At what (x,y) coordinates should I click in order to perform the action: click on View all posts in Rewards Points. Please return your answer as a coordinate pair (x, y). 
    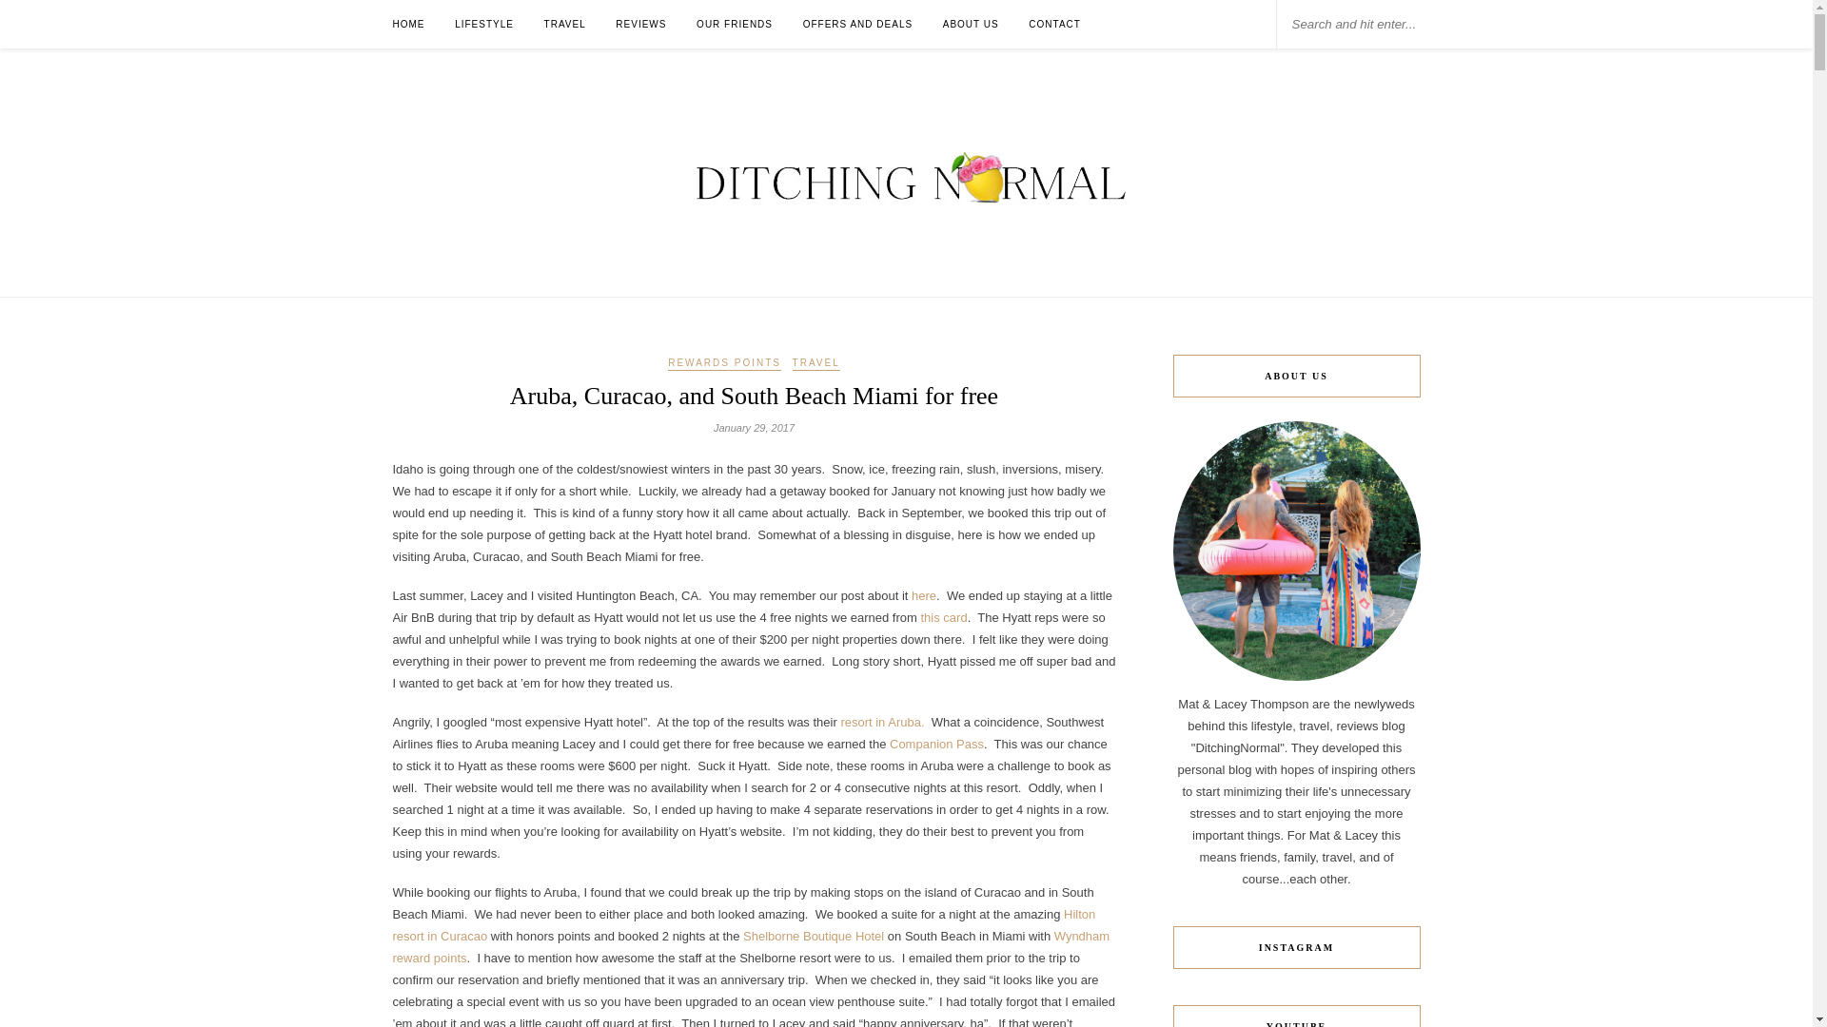
    Looking at the image, I should click on (725, 363).